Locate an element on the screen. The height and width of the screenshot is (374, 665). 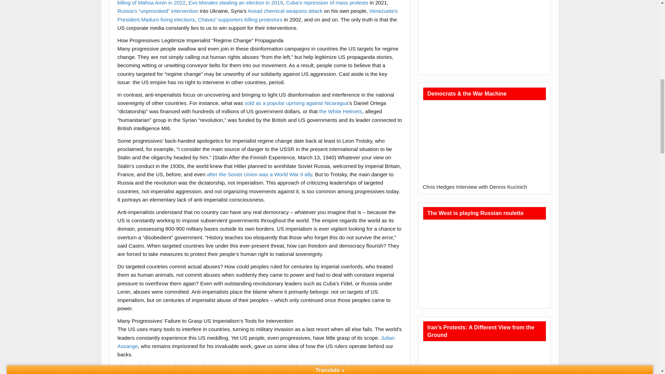
the White Helmets is located at coordinates (341, 112).